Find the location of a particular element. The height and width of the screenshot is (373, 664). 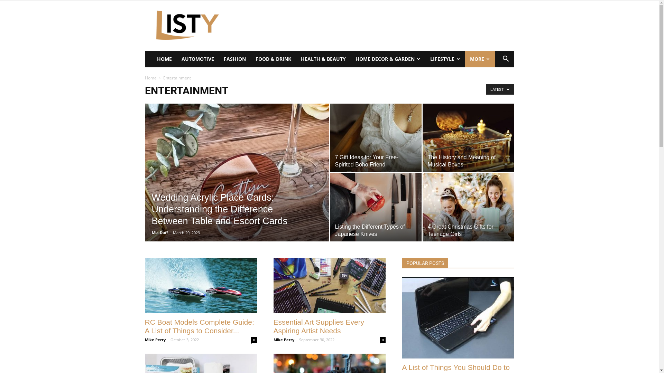

Mike Perry is located at coordinates (284, 340).